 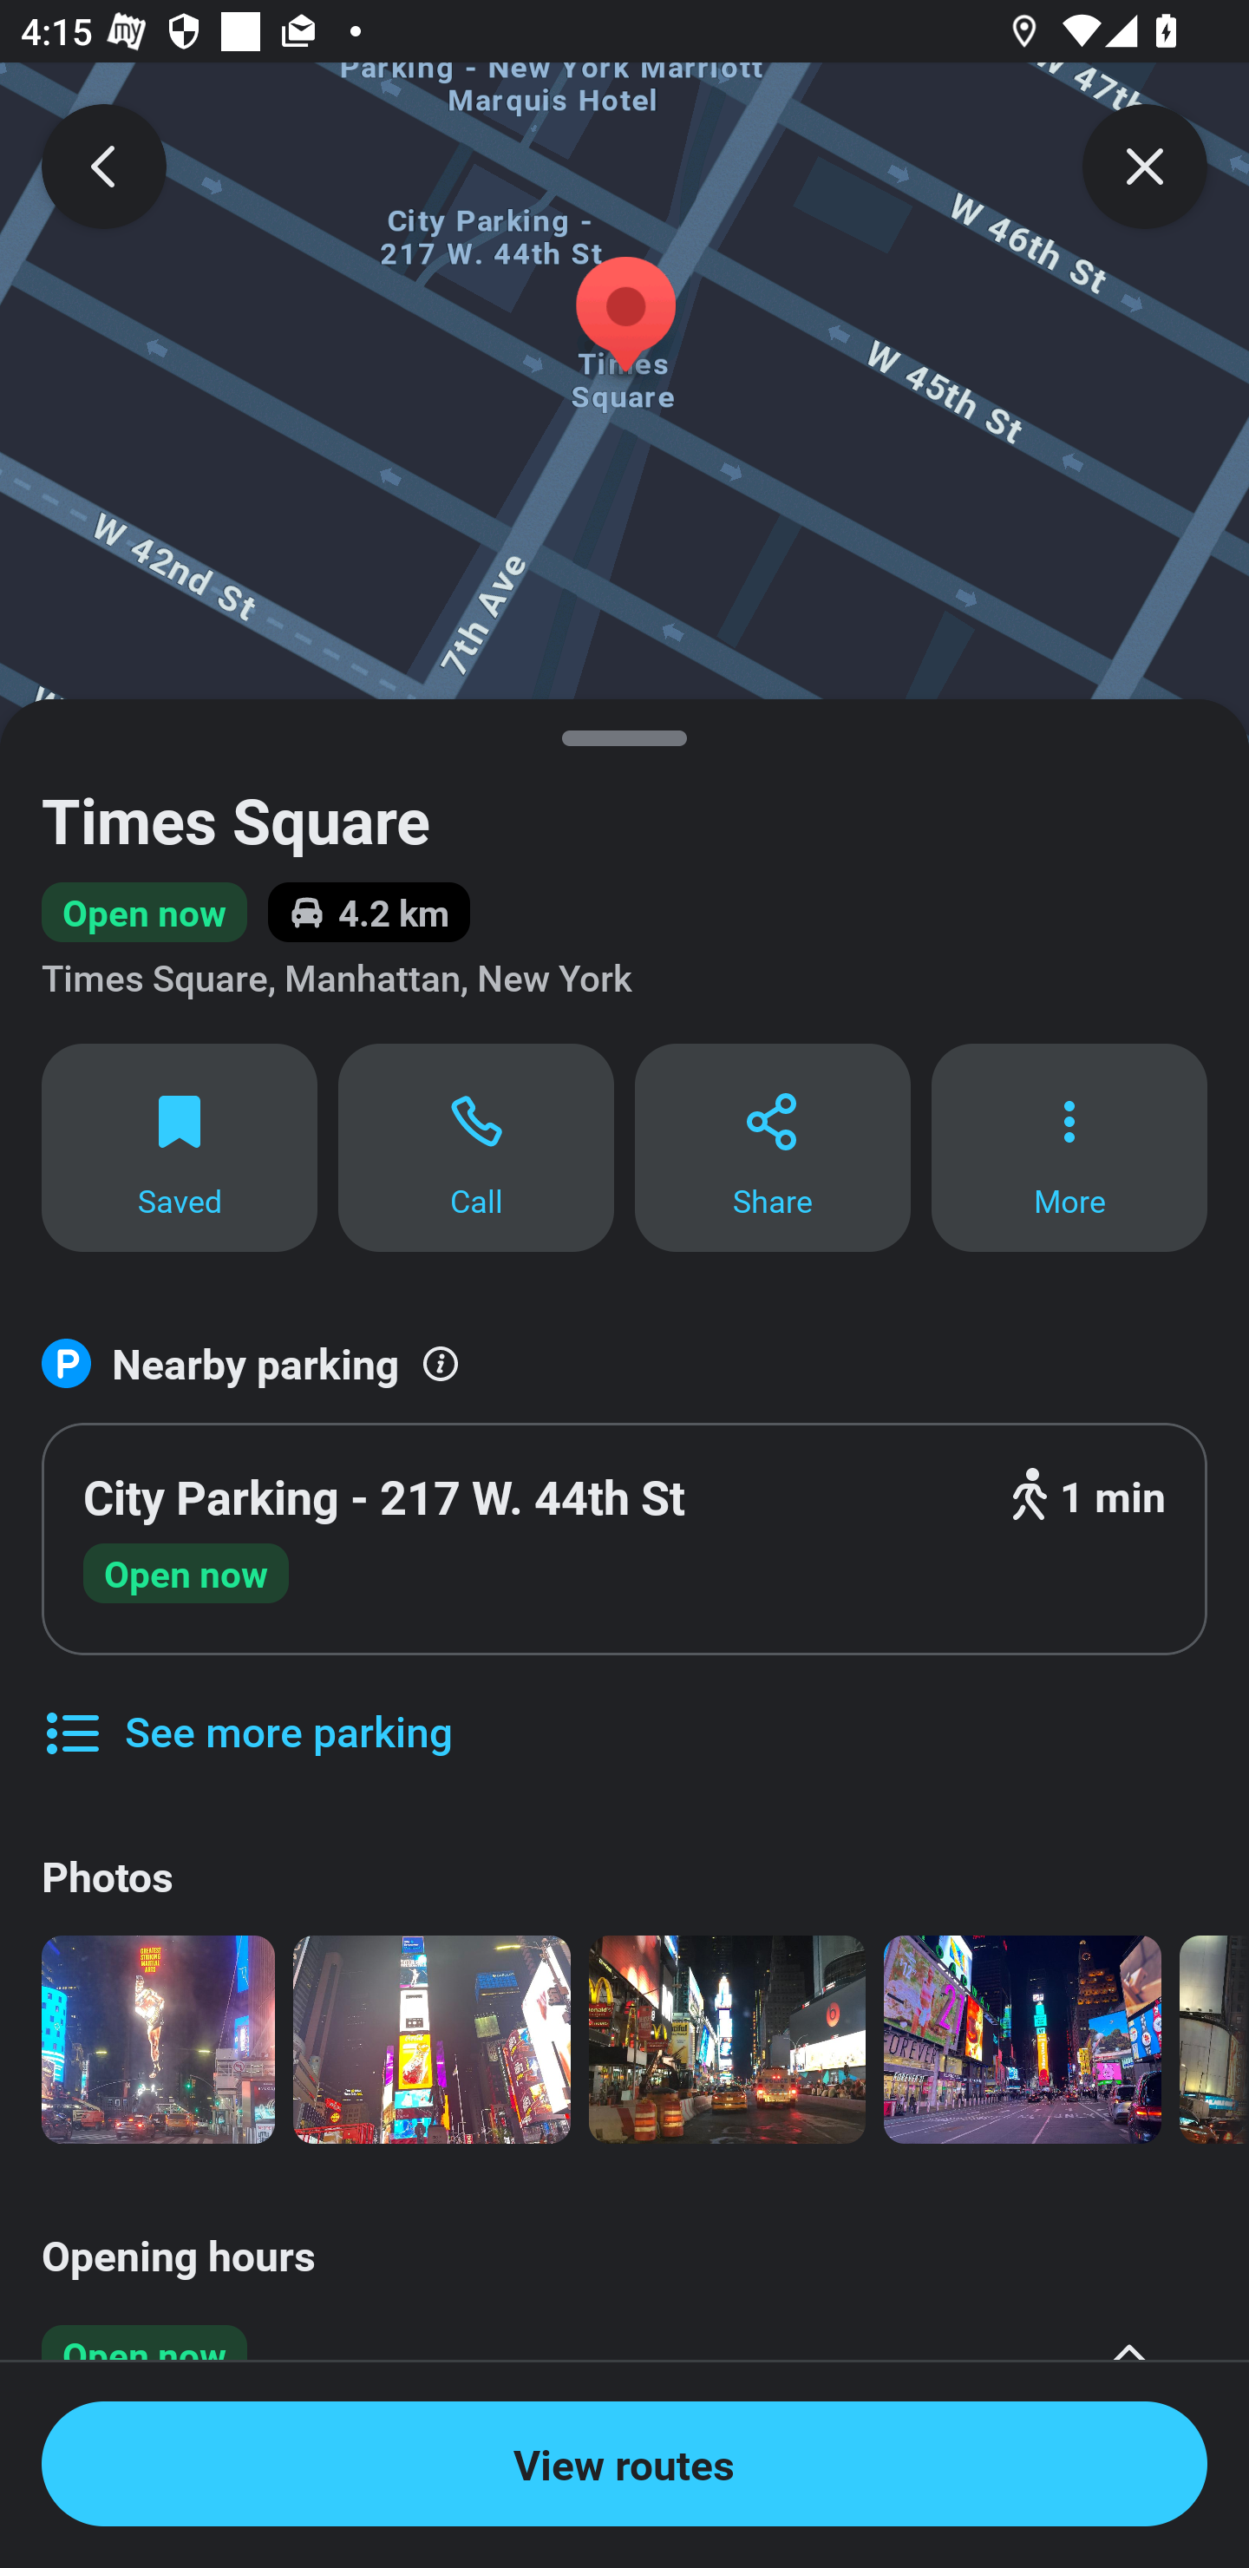 I want to click on View routes, so click(x=624, y=2464).